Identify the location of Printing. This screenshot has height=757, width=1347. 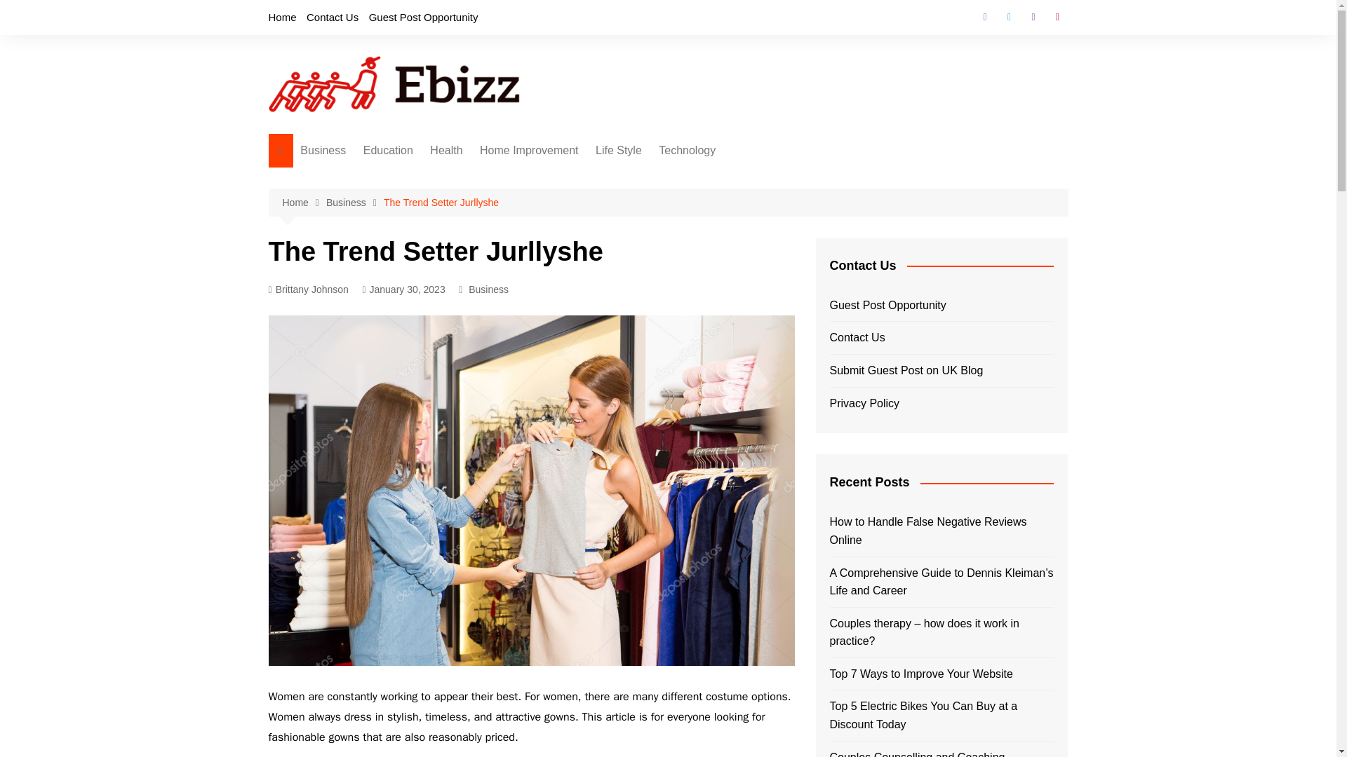
(550, 202).